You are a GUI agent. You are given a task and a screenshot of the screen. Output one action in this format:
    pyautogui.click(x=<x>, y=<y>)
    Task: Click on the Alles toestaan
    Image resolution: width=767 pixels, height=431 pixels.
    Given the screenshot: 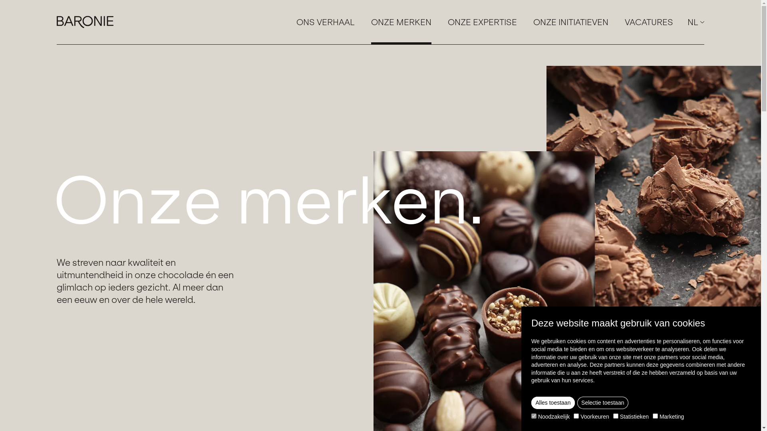 What is the action you would take?
    pyautogui.click(x=553, y=403)
    